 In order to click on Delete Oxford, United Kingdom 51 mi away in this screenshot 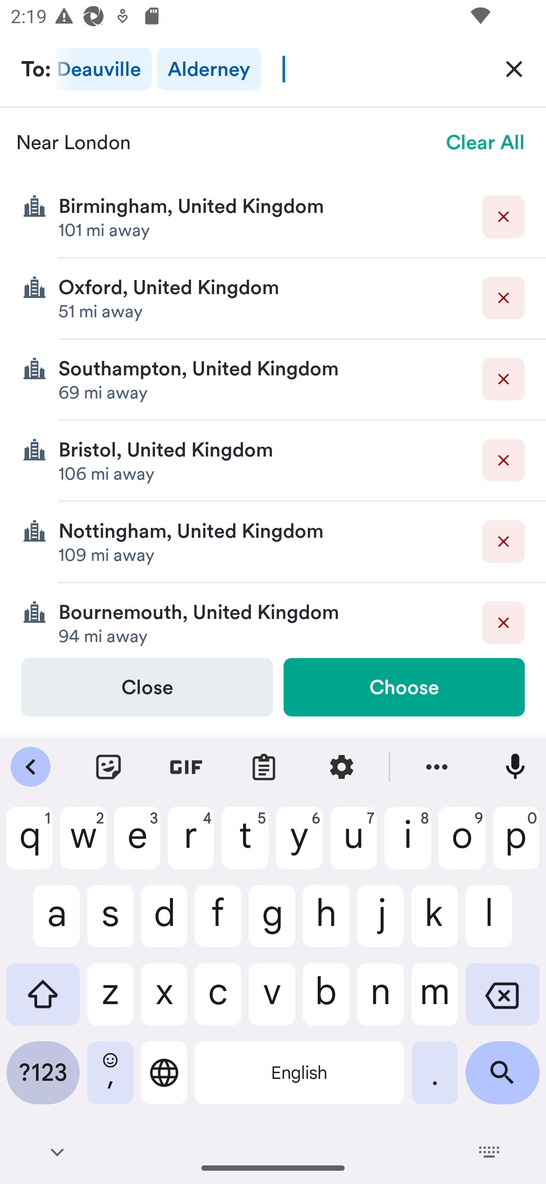, I will do `click(273, 299)`.